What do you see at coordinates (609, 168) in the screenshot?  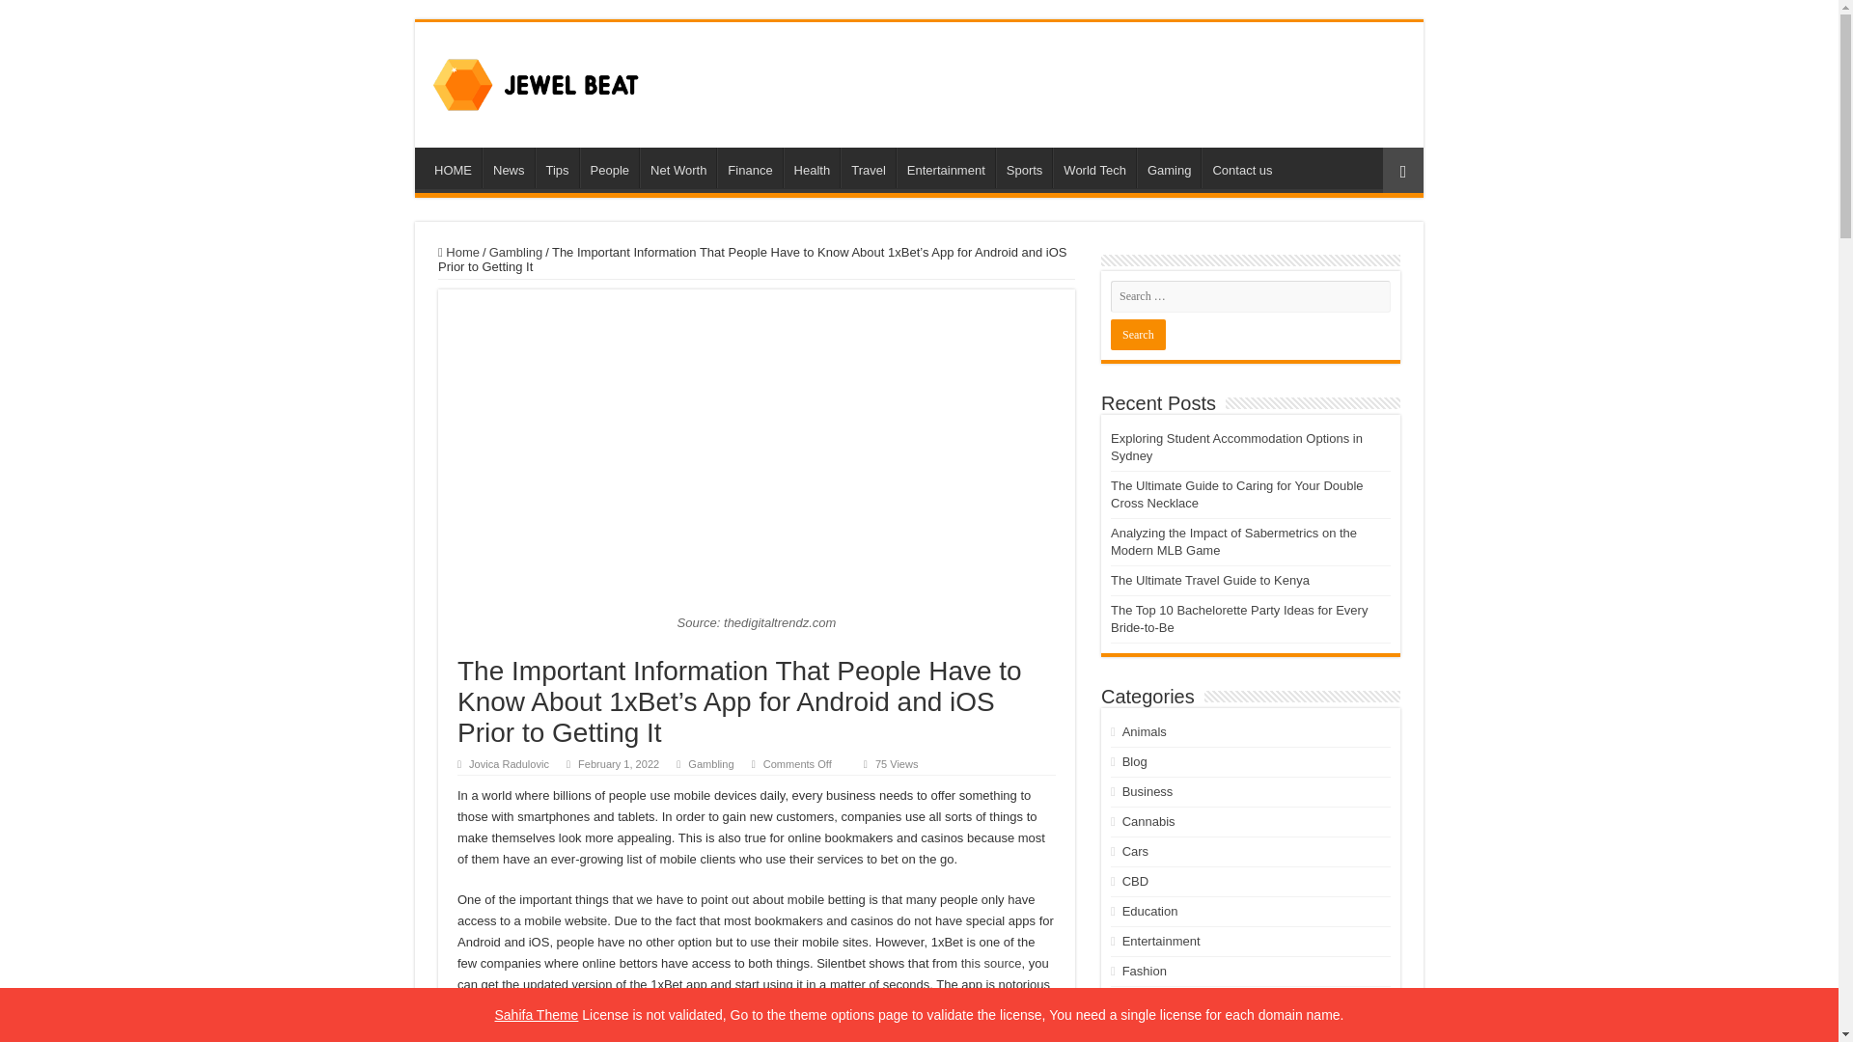 I see `People` at bounding box center [609, 168].